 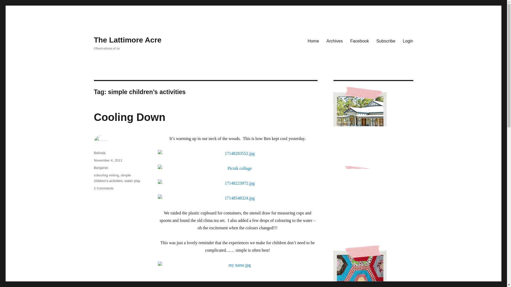 What do you see at coordinates (127, 40) in the screenshot?
I see `The Lattimore Acre` at bounding box center [127, 40].